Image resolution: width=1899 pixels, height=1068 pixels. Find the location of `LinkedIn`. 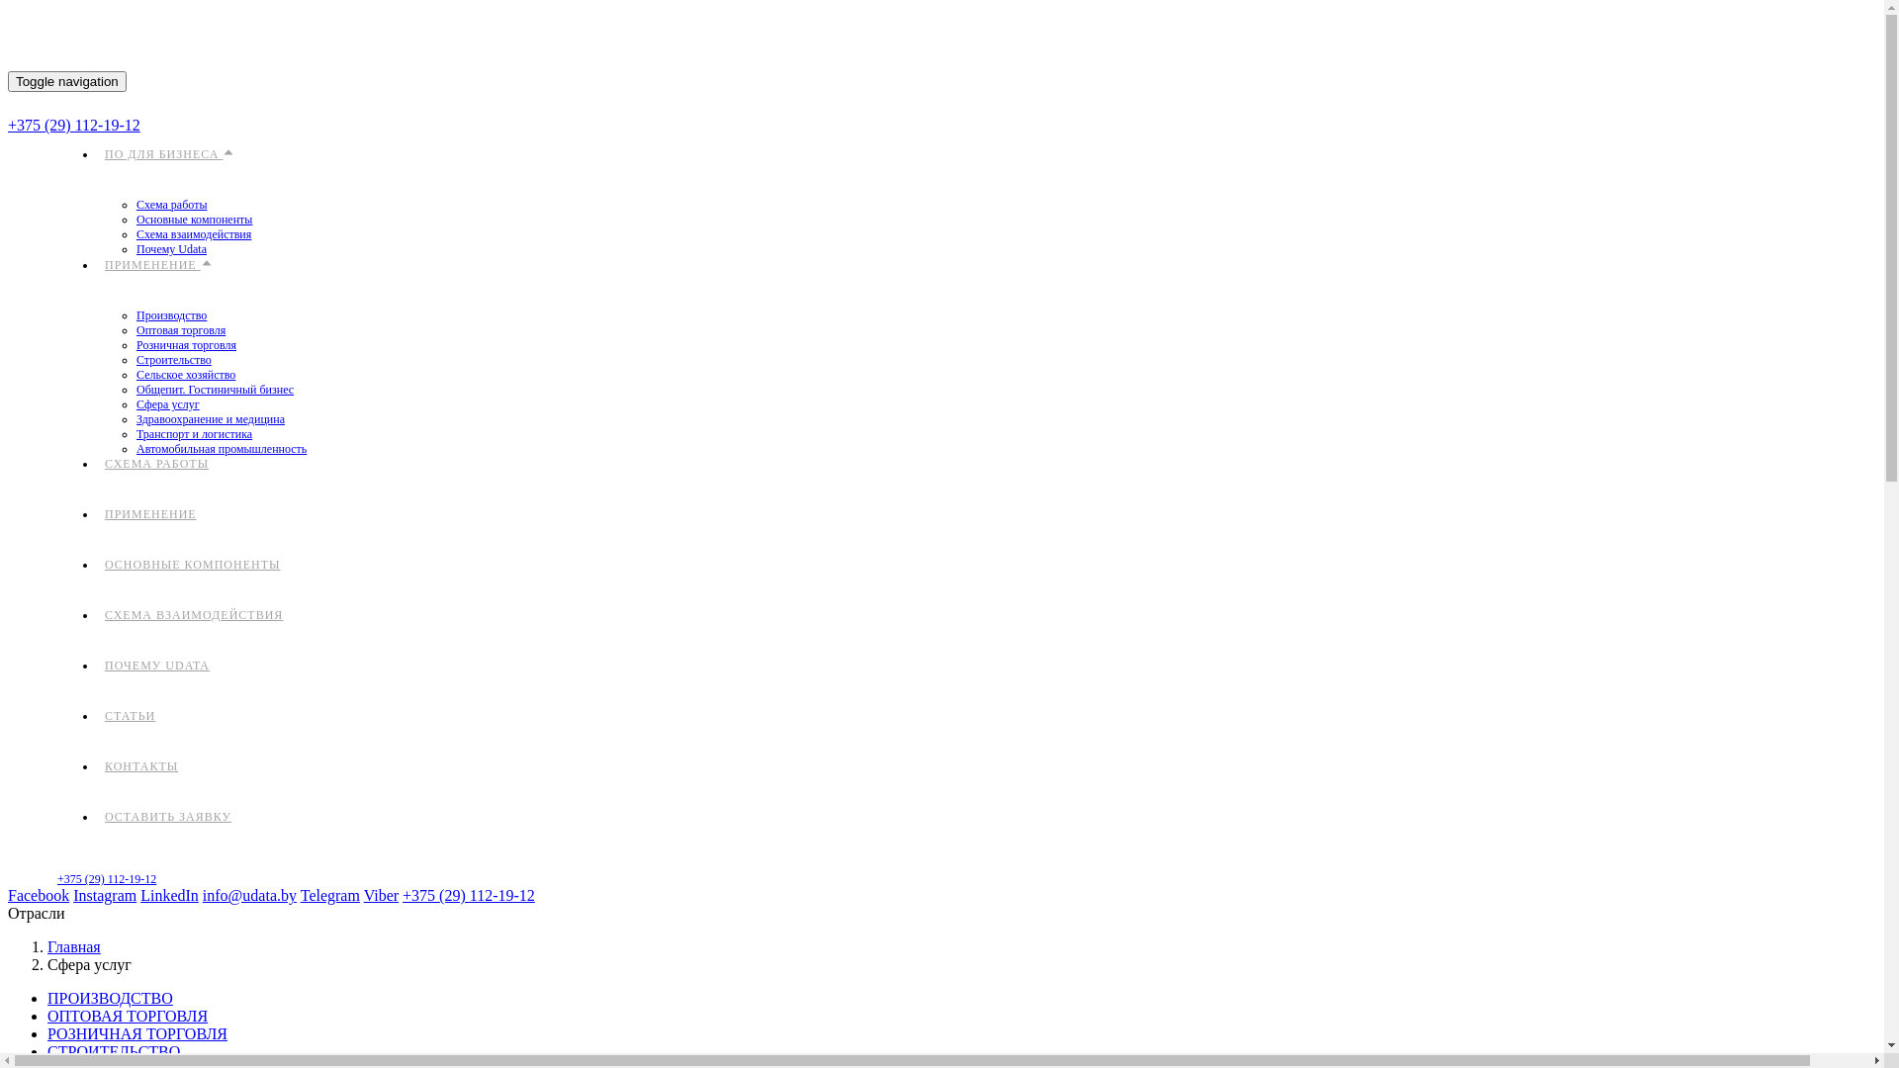

LinkedIn is located at coordinates (170, 896).